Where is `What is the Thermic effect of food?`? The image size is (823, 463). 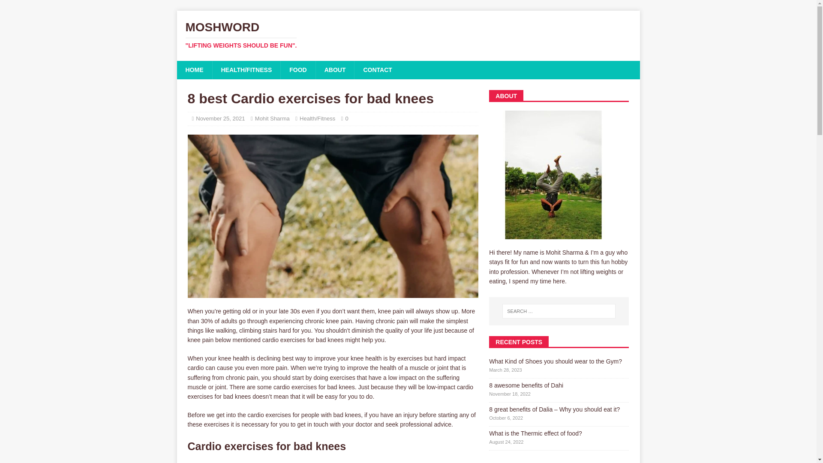
What is the Thermic effect of food? is located at coordinates (408, 35).